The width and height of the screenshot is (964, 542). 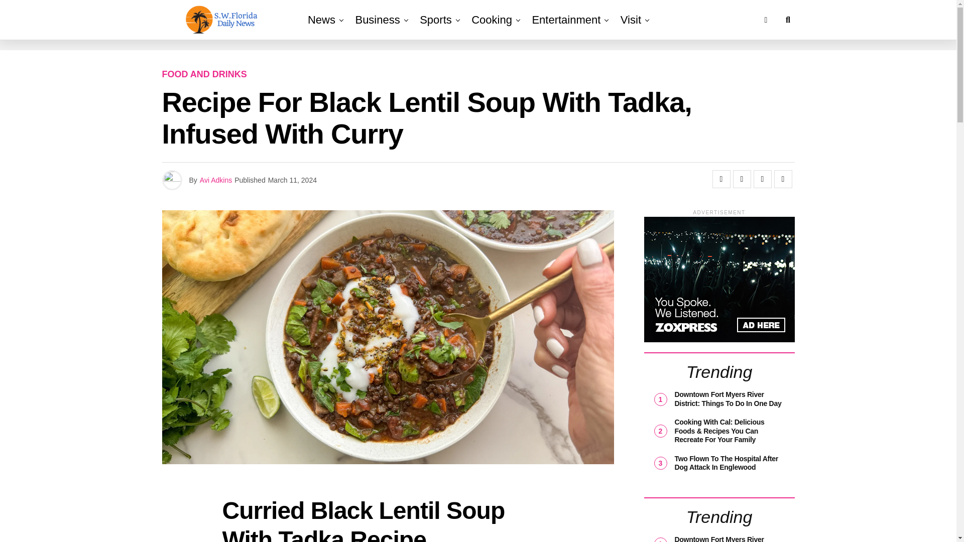 What do you see at coordinates (565, 20) in the screenshot?
I see `Entertainment` at bounding box center [565, 20].